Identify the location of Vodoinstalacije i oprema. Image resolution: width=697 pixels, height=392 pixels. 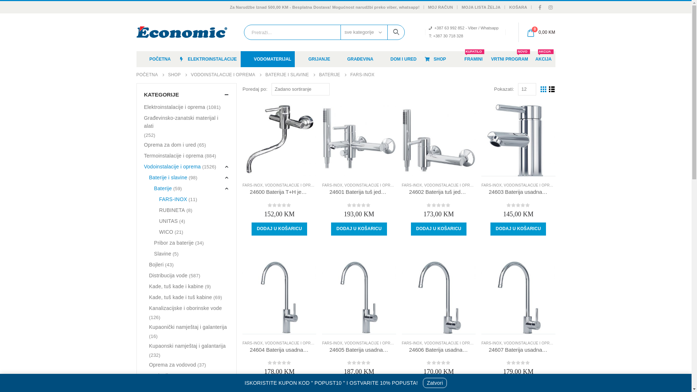
(172, 167).